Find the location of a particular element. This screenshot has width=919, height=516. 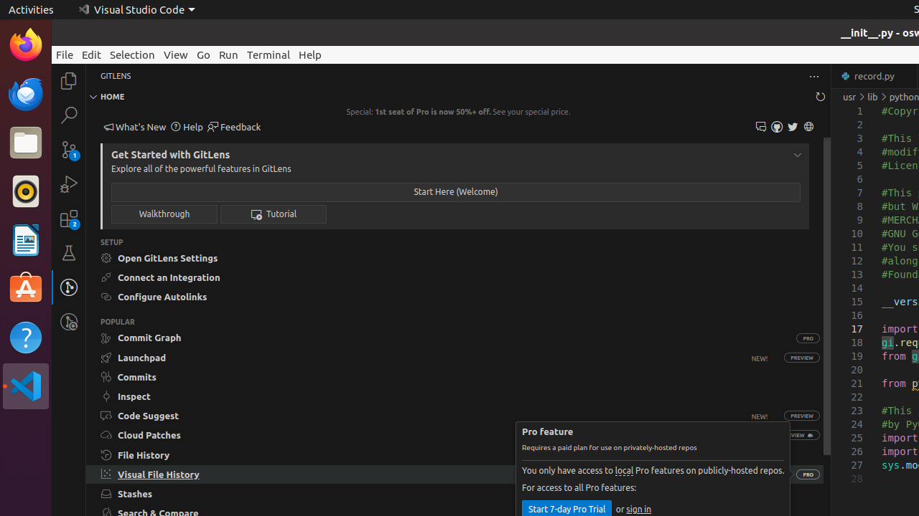

Refresh is located at coordinates (821, 97).